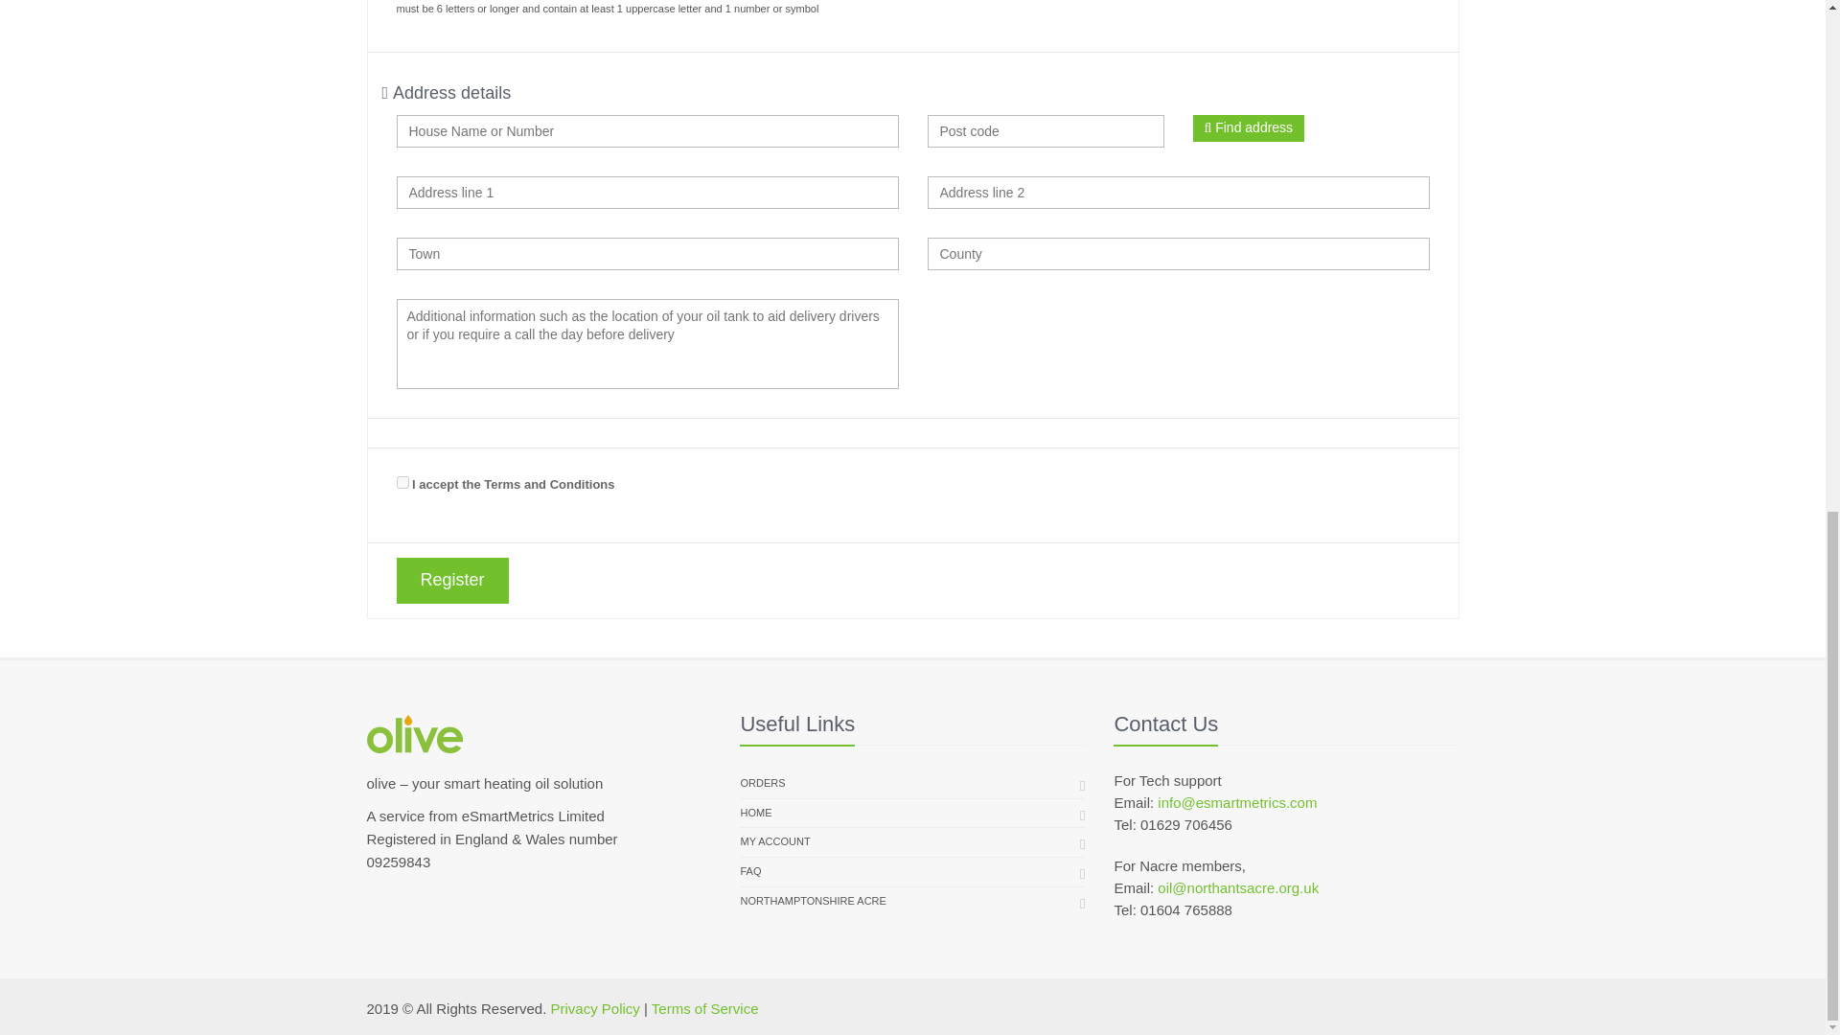 The width and height of the screenshot is (1840, 1035). Describe the element at coordinates (755, 813) in the screenshot. I see `HOME` at that location.